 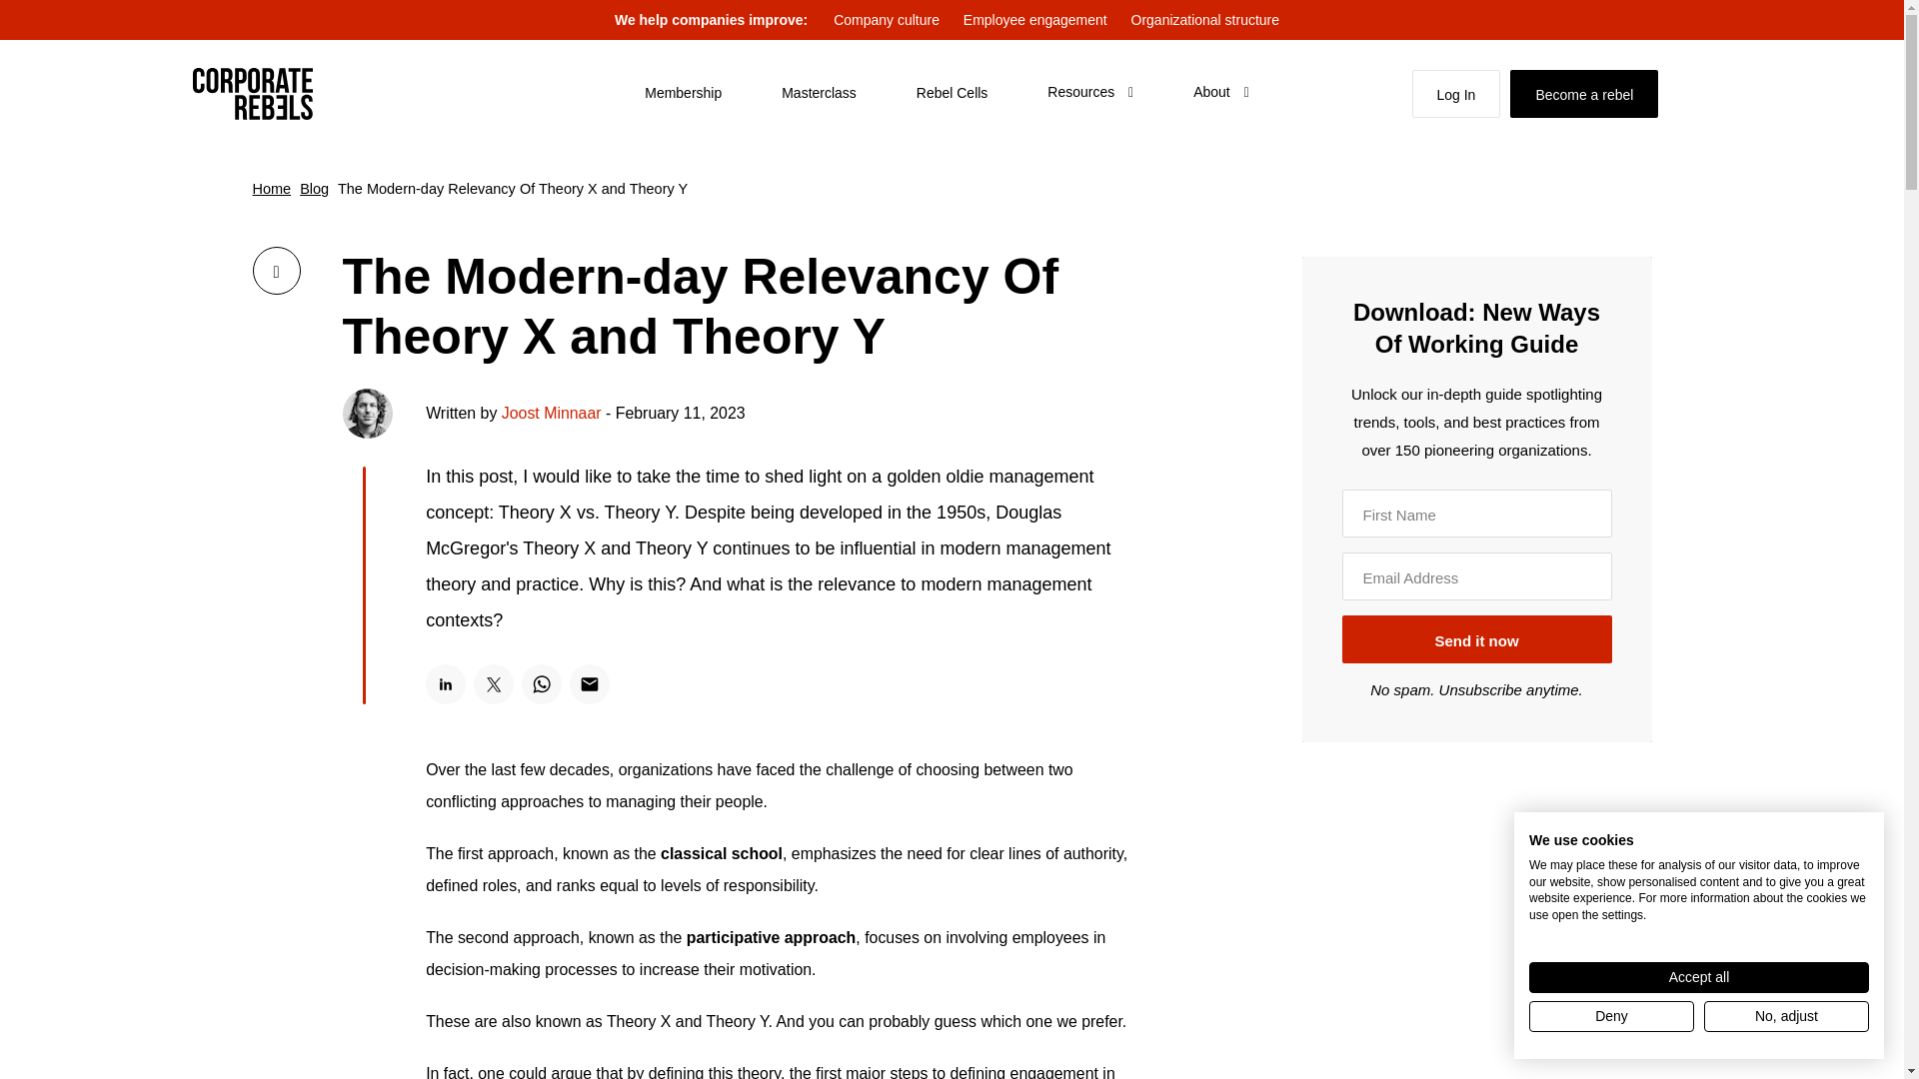 What do you see at coordinates (1205, 20) in the screenshot?
I see `Organizational structure` at bounding box center [1205, 20].